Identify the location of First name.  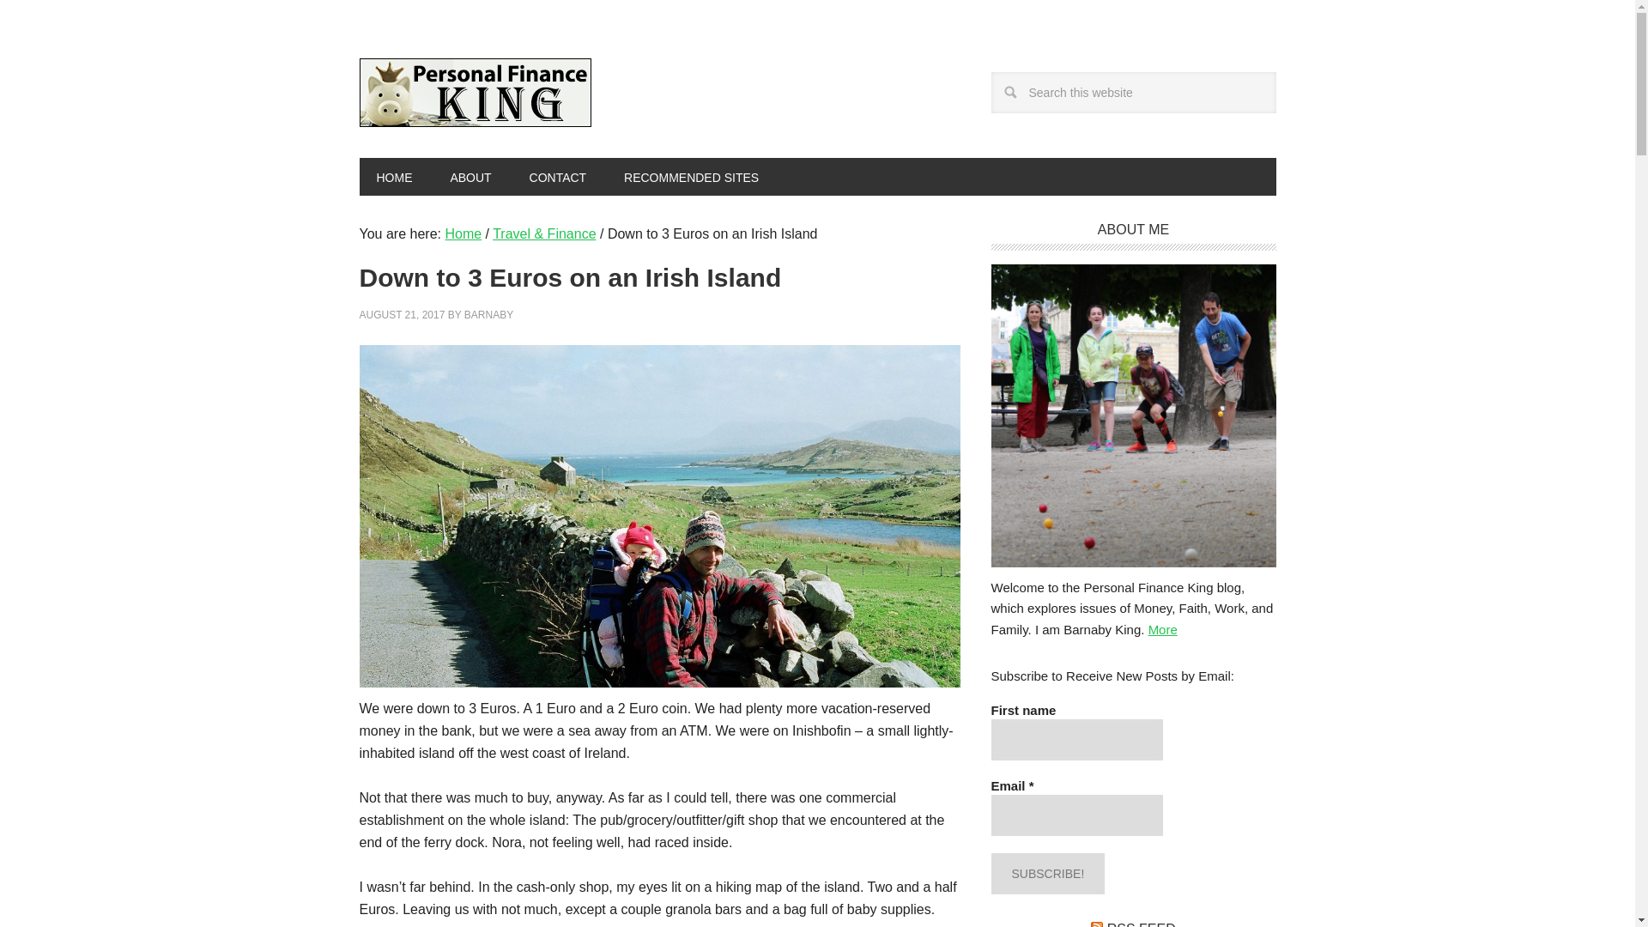
(1075, 740).